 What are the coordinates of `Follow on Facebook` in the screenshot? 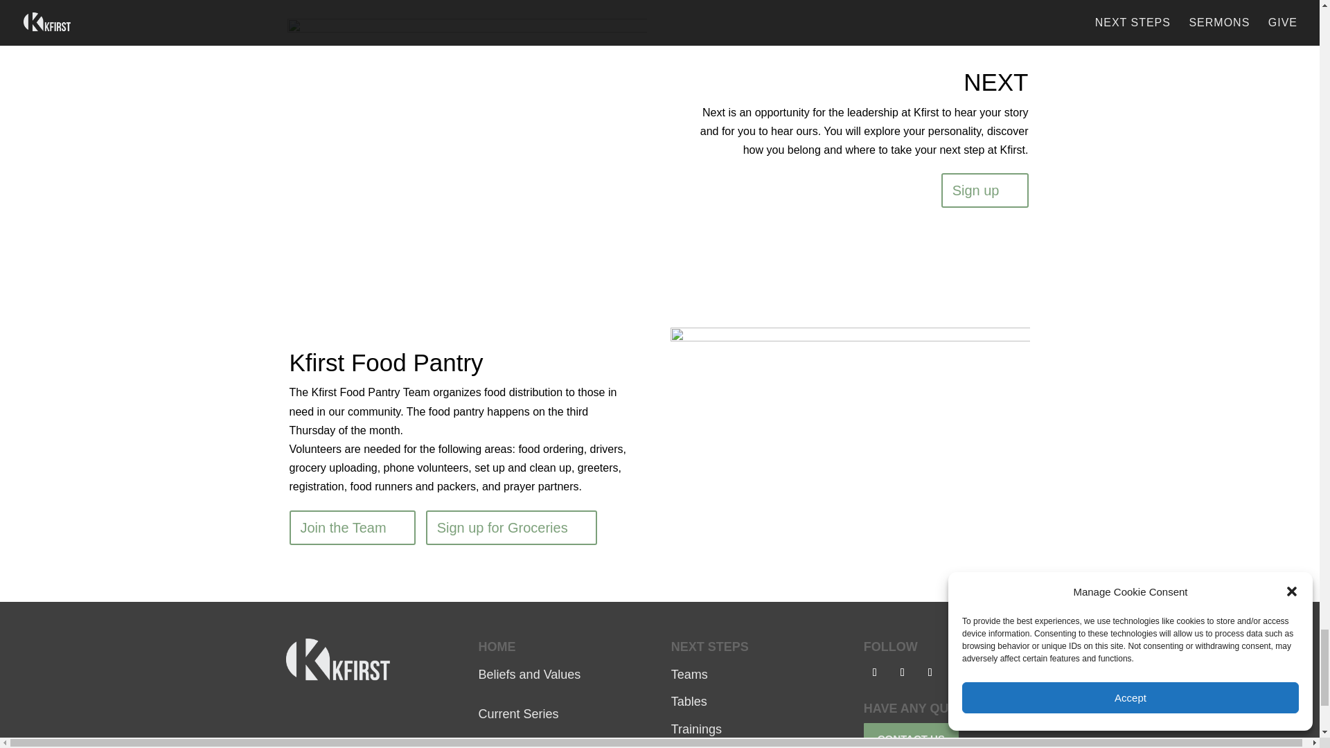 It's located at (874, 672).